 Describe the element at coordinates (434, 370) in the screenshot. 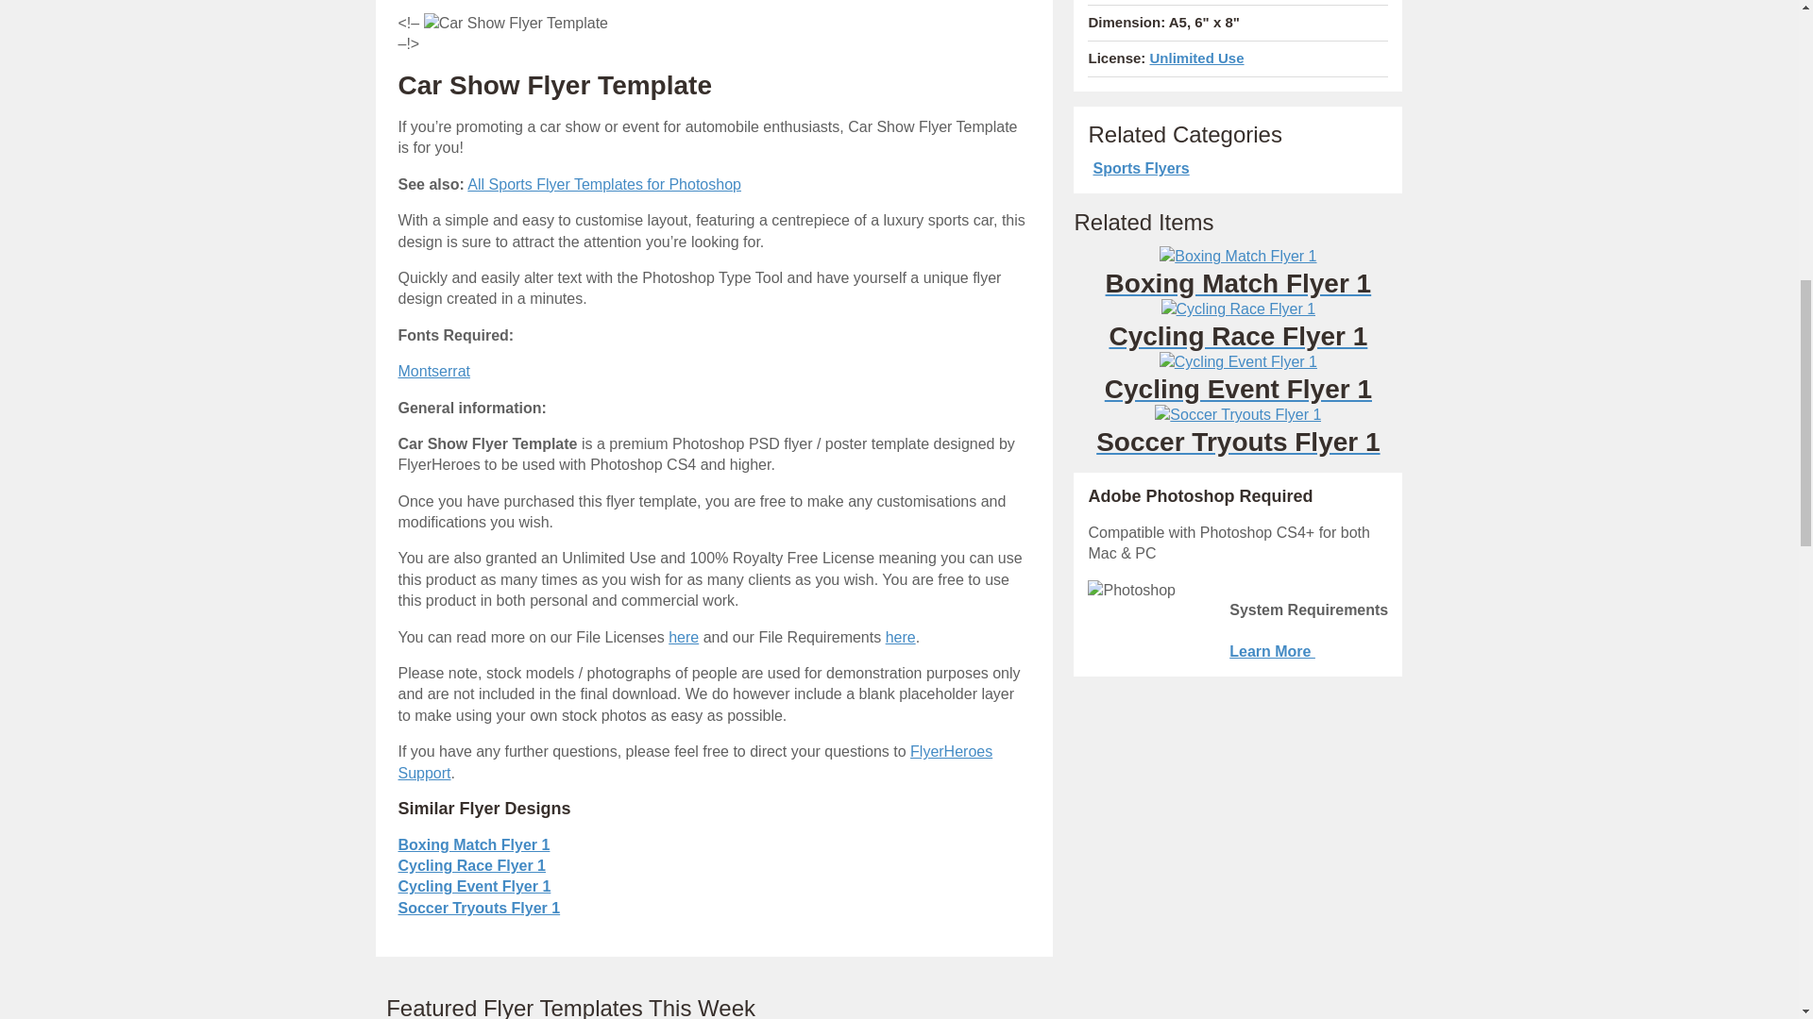

I see `Montserrat` at that location.